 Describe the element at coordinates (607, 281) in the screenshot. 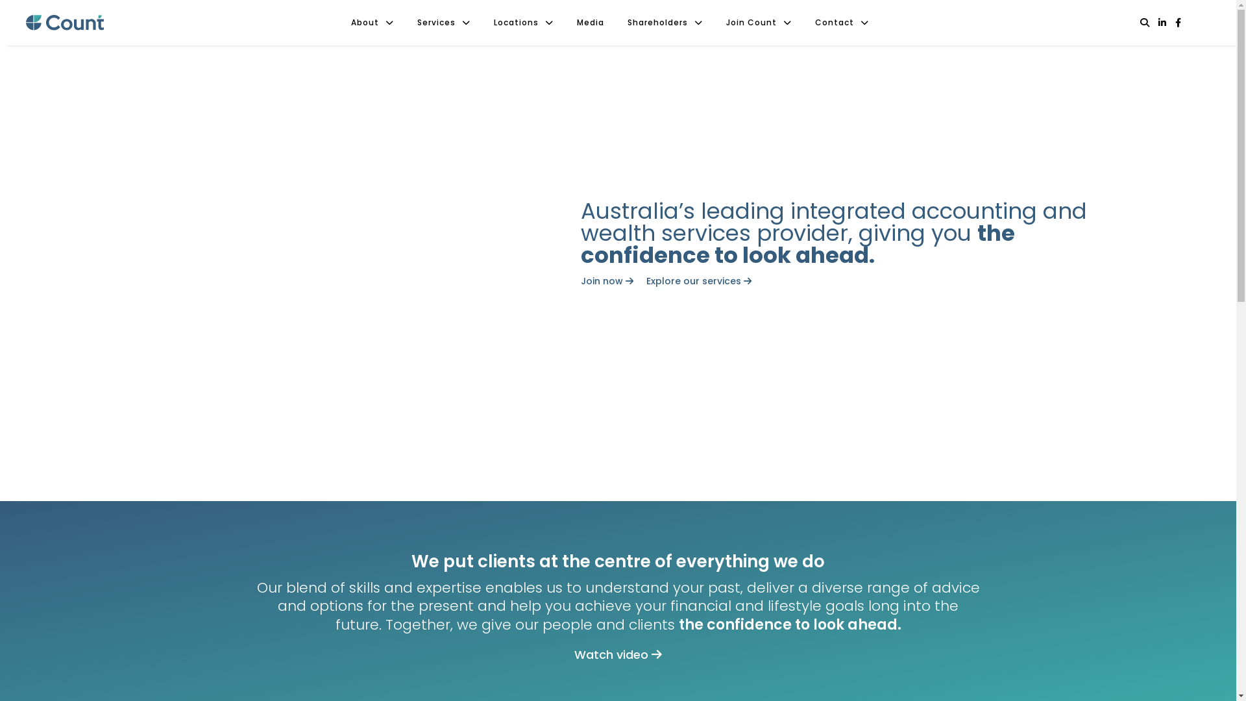

I see `Join now` at that location.